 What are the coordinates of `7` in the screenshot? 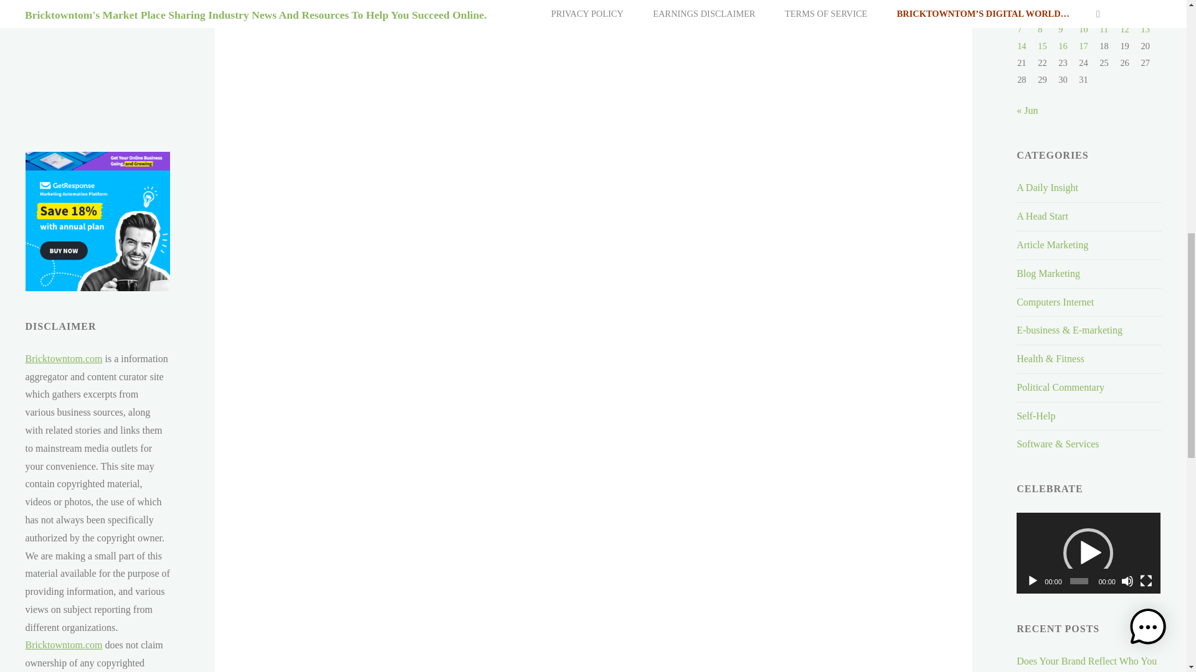 It's located at (1019, 29).